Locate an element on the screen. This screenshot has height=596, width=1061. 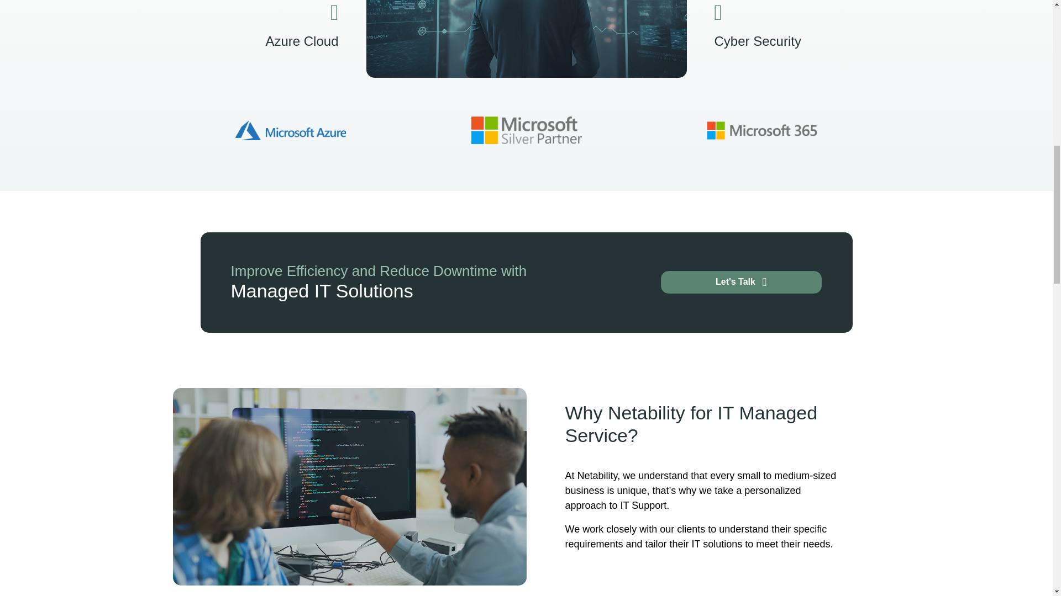
Microsoft-365-logo is located at coordinates (526, 130).